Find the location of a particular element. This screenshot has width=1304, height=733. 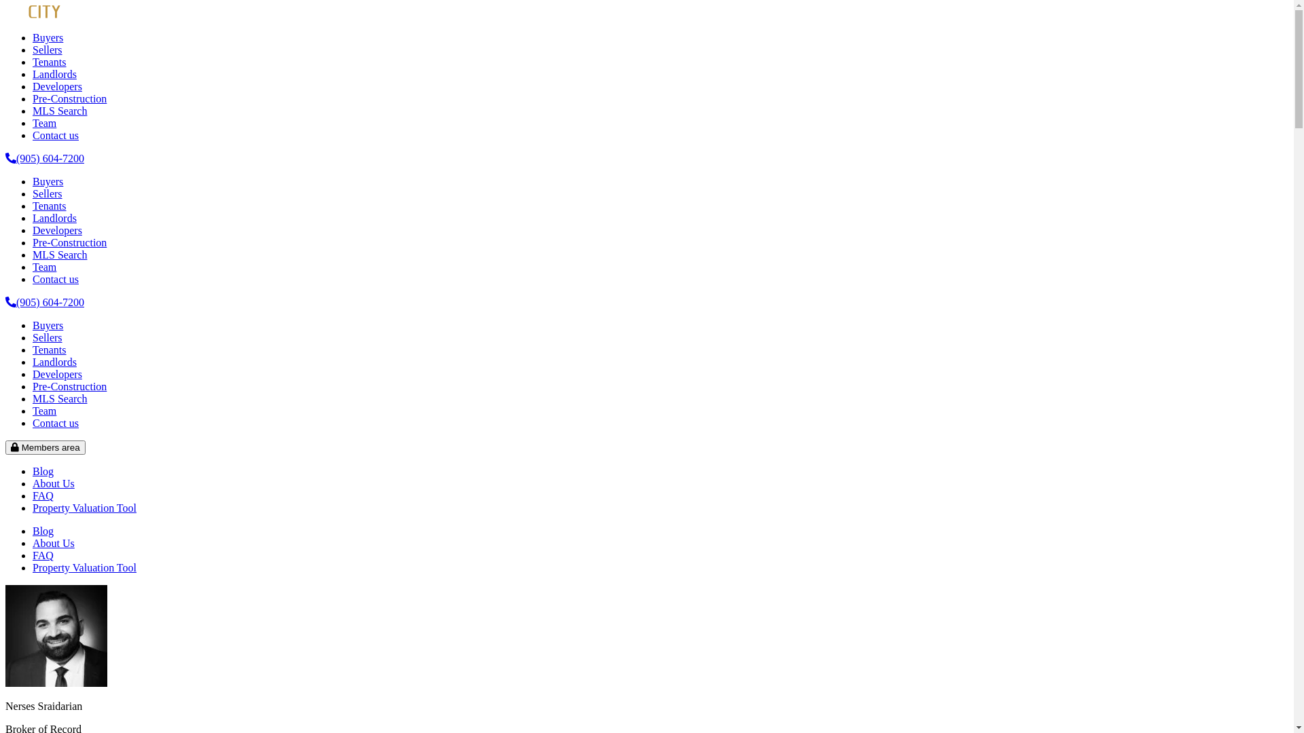

Big City Realty is located at coordinates (60, 15).